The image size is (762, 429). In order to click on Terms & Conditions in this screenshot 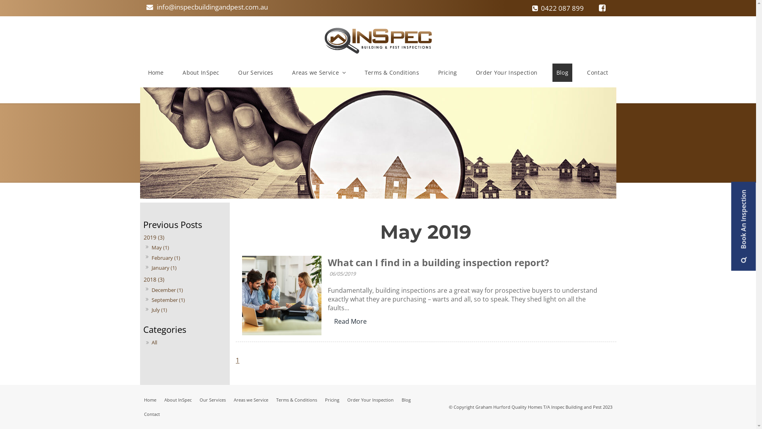, I will do `click(297, 400)`.